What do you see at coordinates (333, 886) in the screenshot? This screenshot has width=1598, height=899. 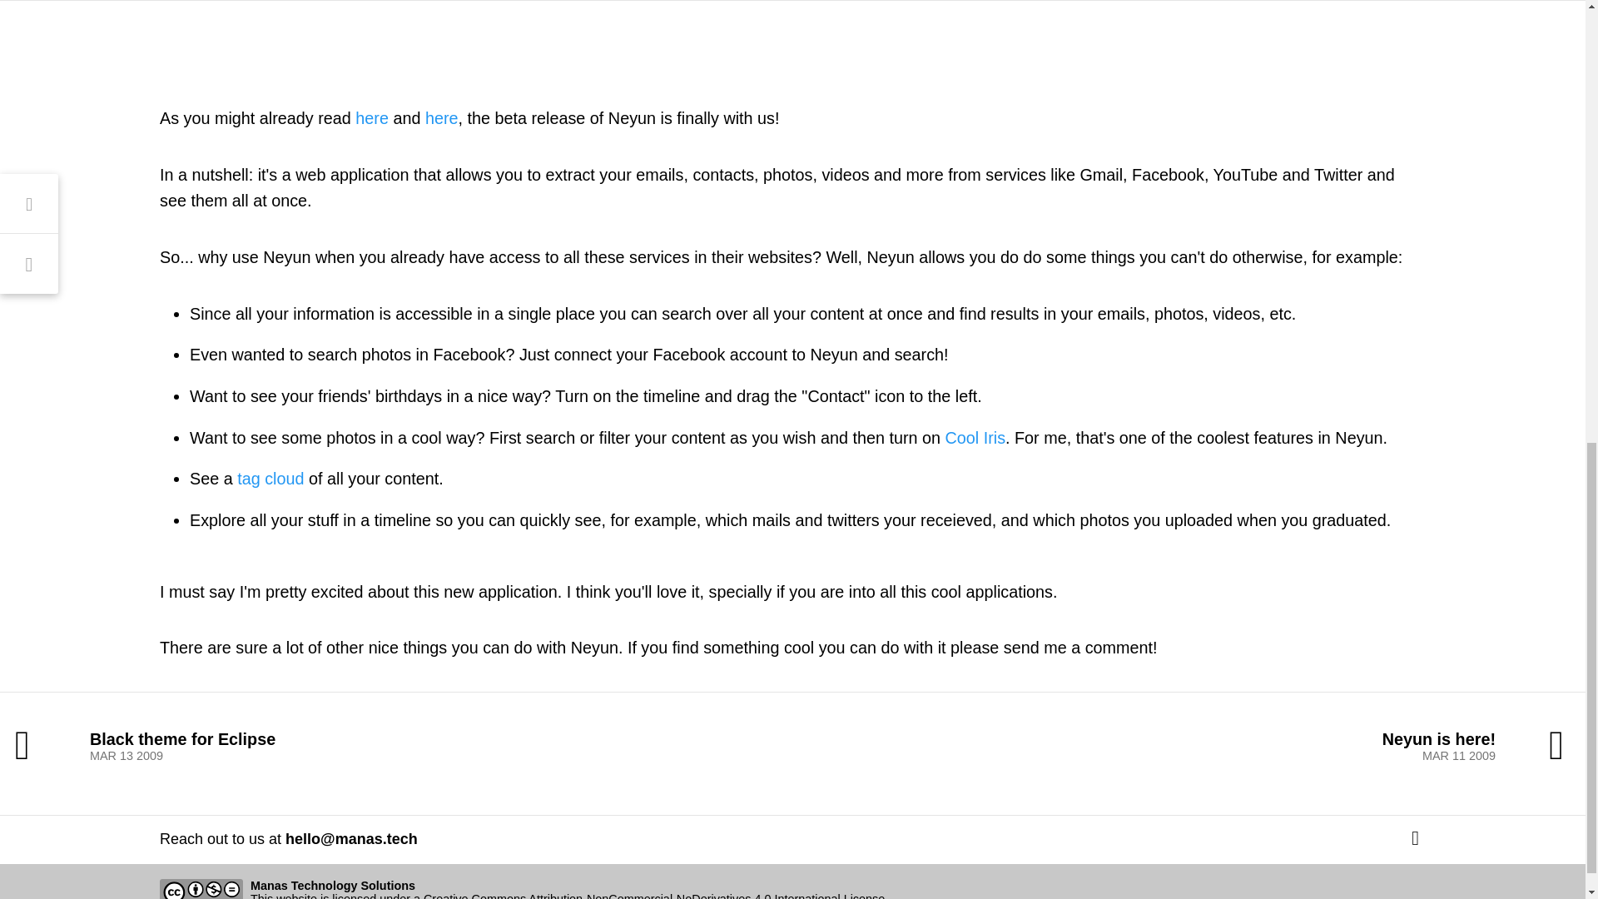 I see `here` at bounding box center [333, 886].